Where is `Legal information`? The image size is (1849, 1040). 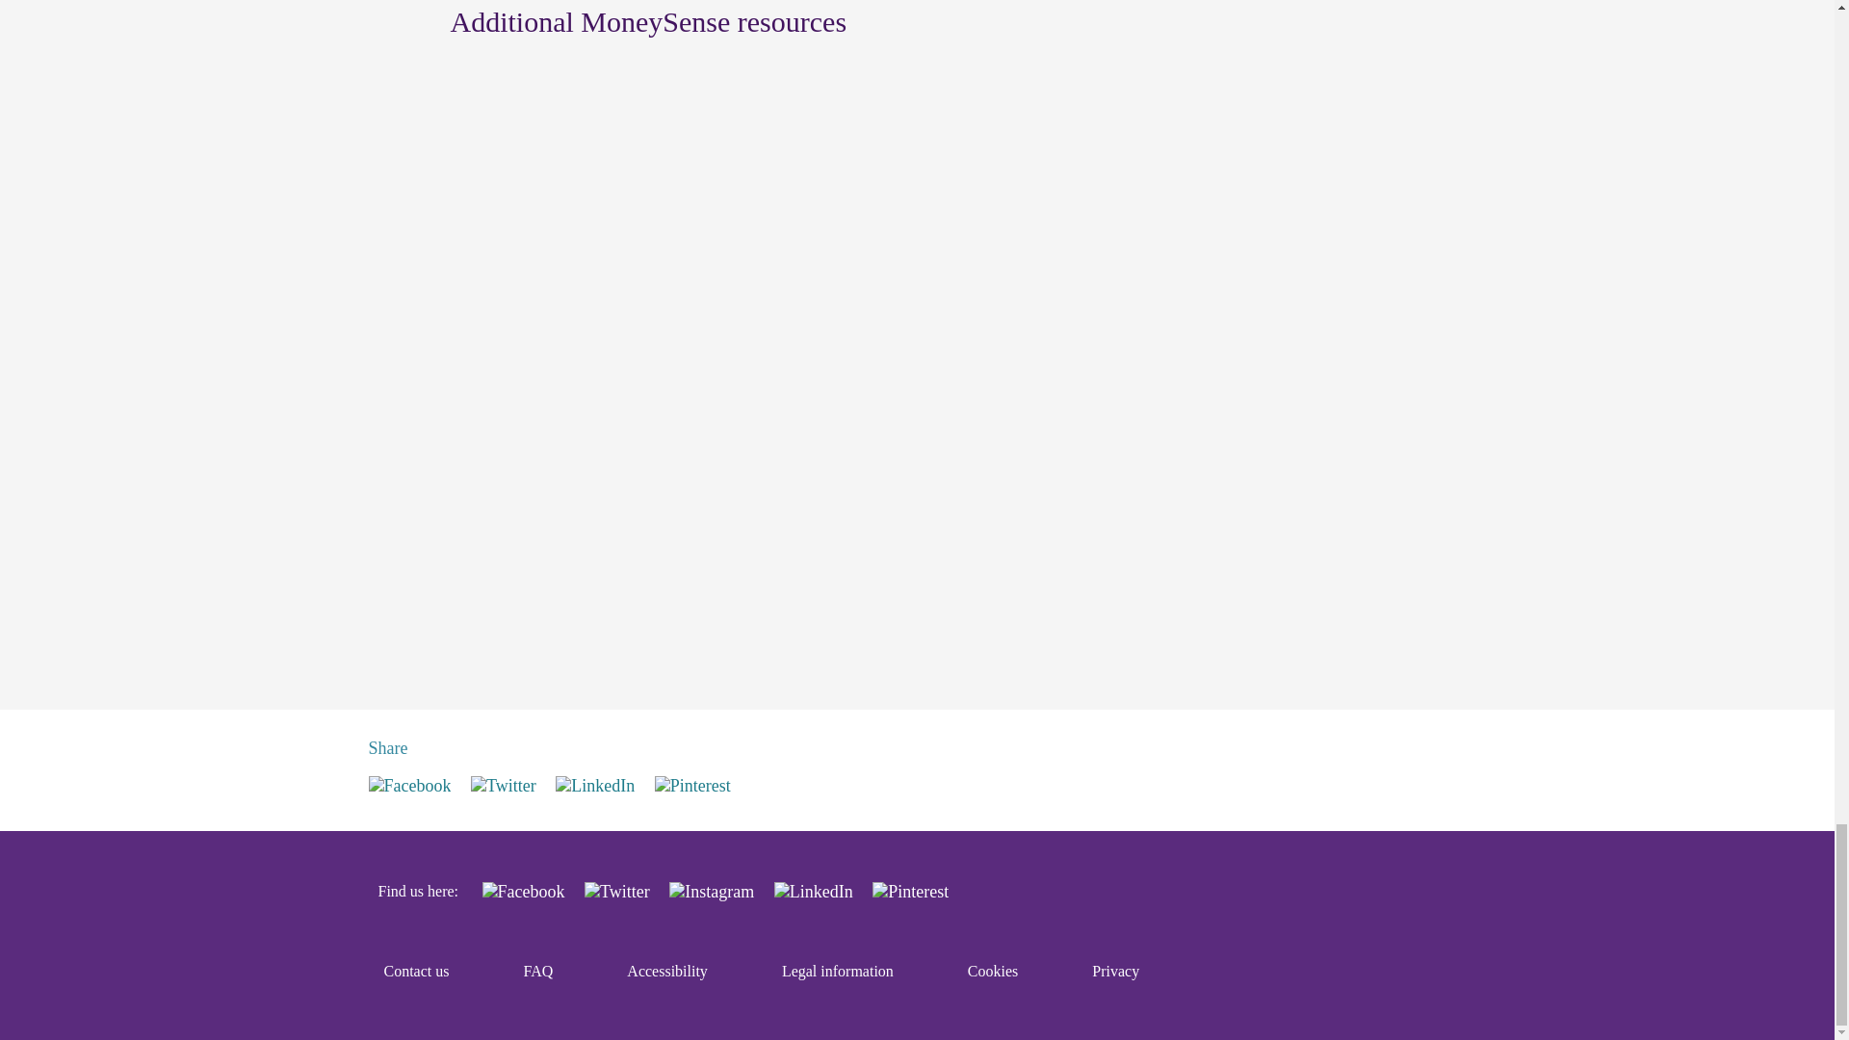 Legal information is located at coordinates (838, 972).